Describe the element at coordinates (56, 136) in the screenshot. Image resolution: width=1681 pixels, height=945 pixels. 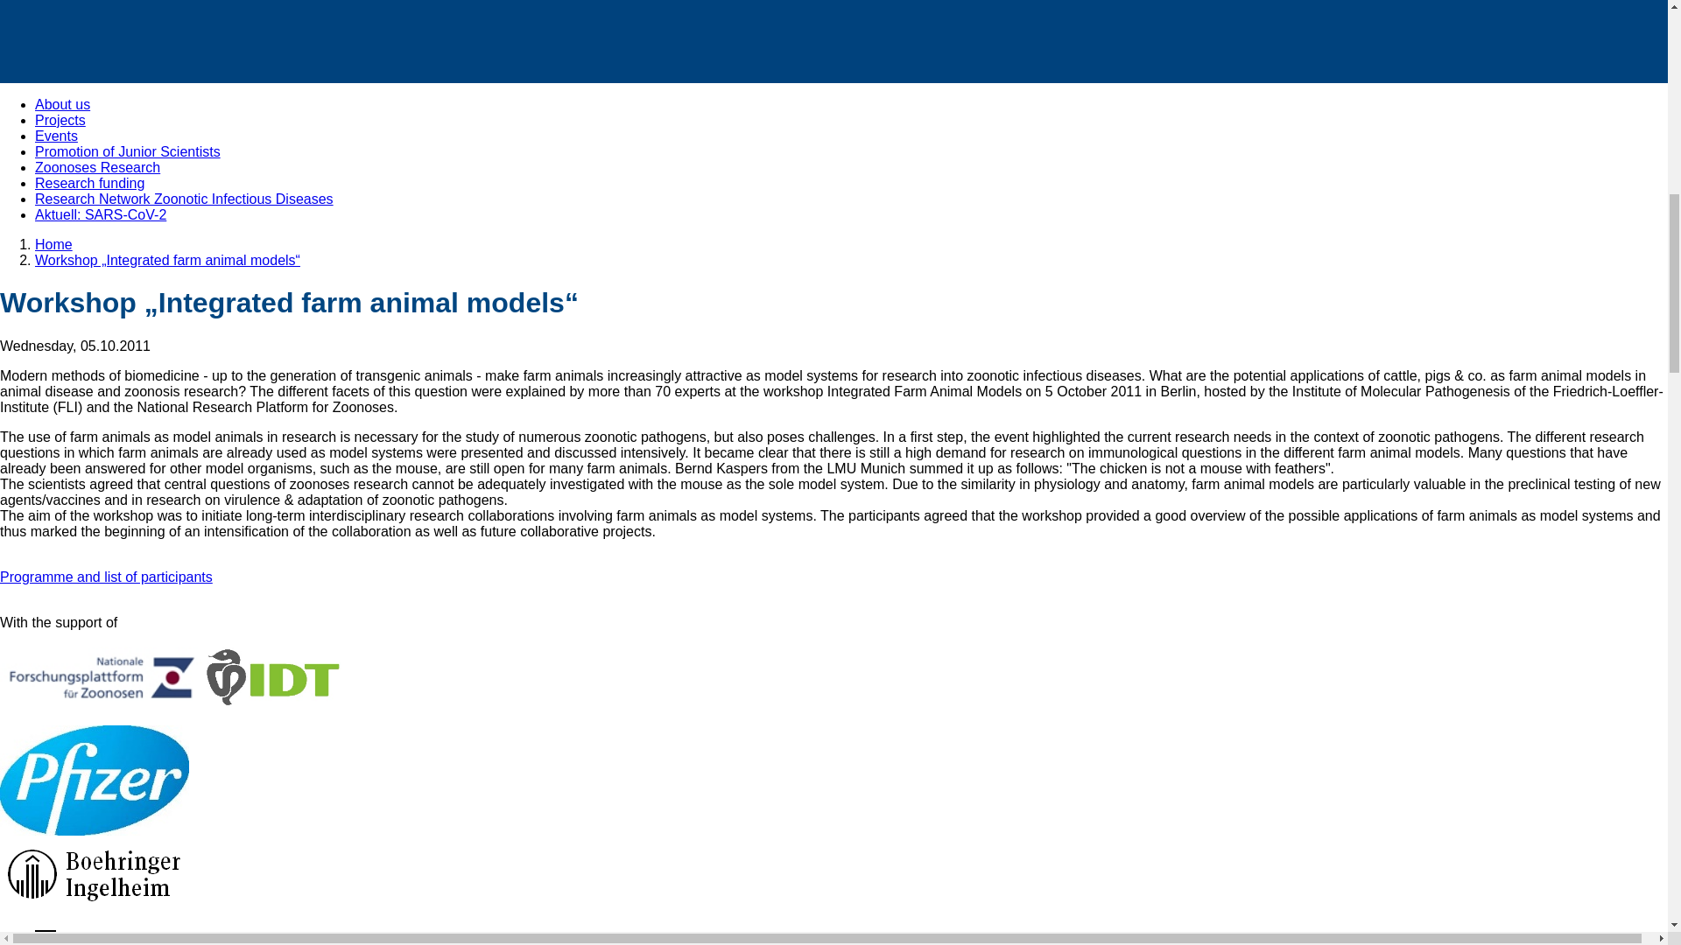
I see `Events` at that location.